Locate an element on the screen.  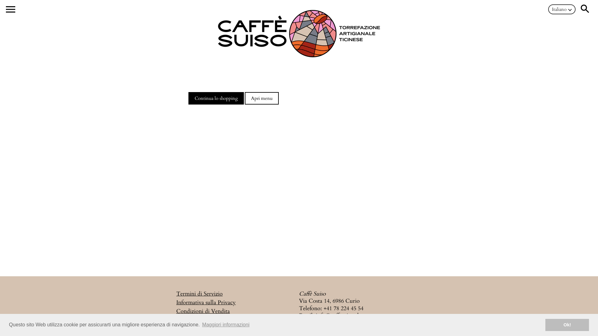
Consegna e Spedizione is located at coordinates (204, 320).